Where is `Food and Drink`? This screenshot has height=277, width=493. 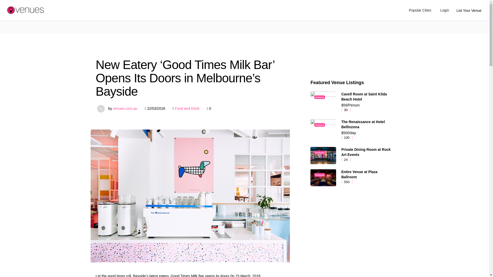 Food and Drink is located at coordinates (187, 108).